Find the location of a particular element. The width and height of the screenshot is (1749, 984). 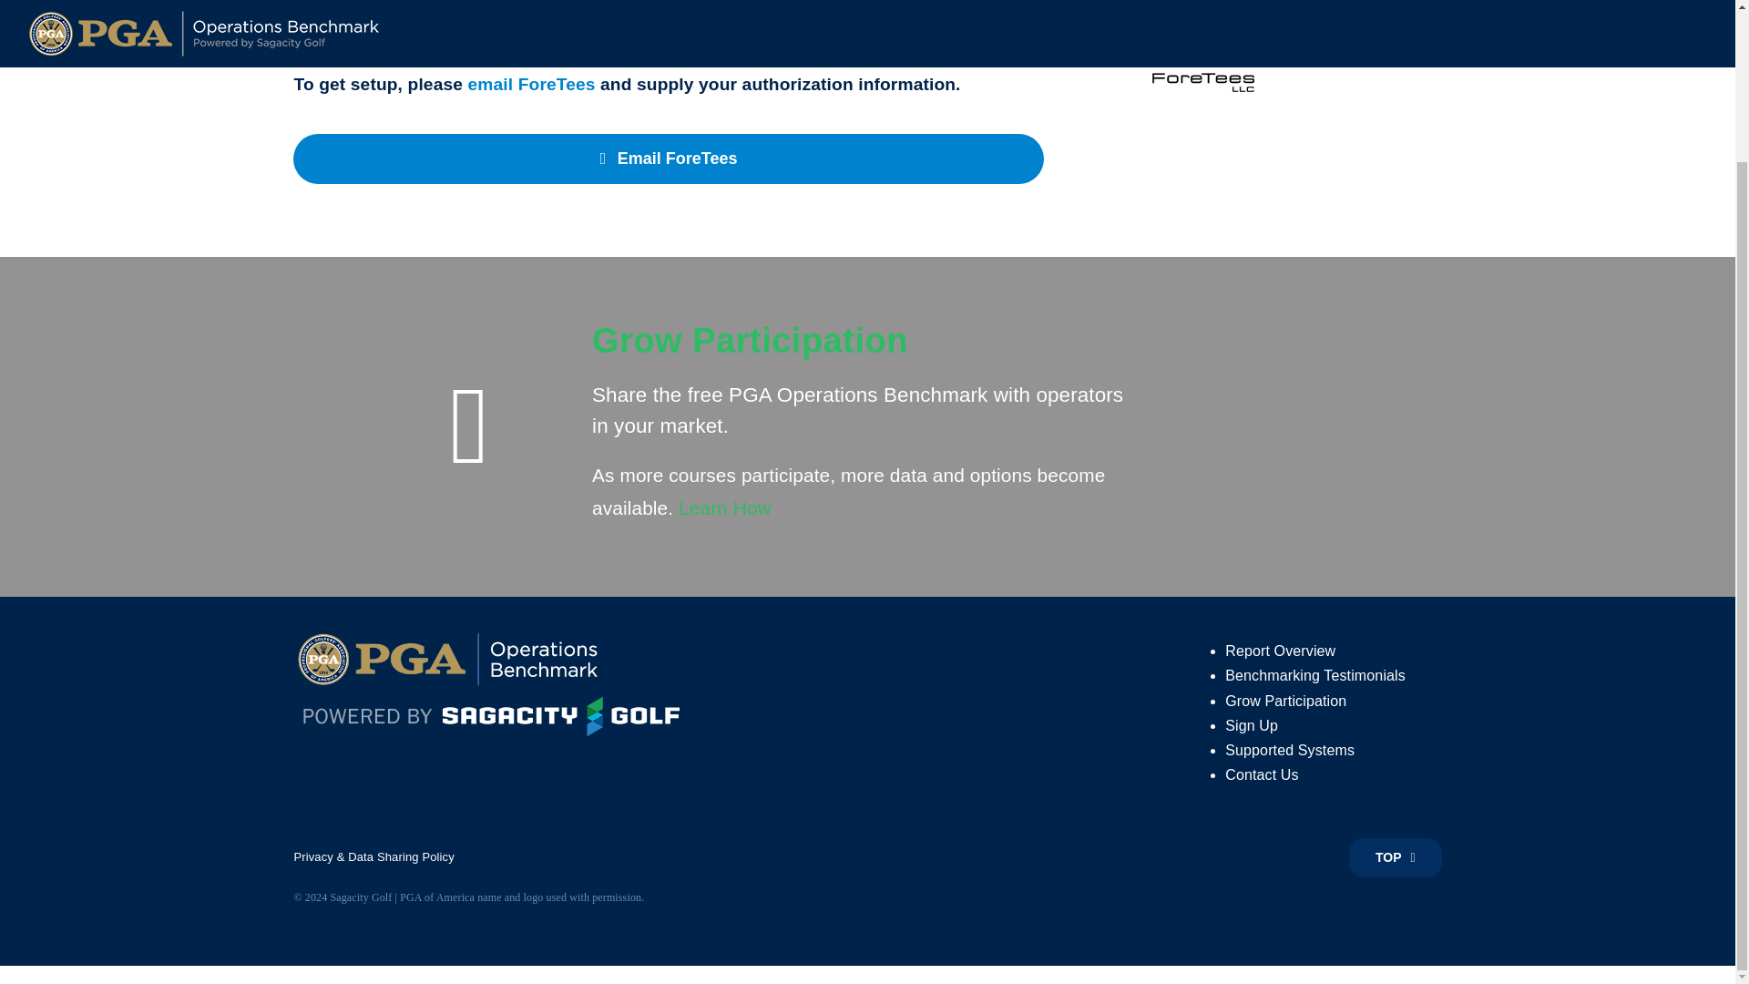

Learn How is located at coordinates (724, 508).